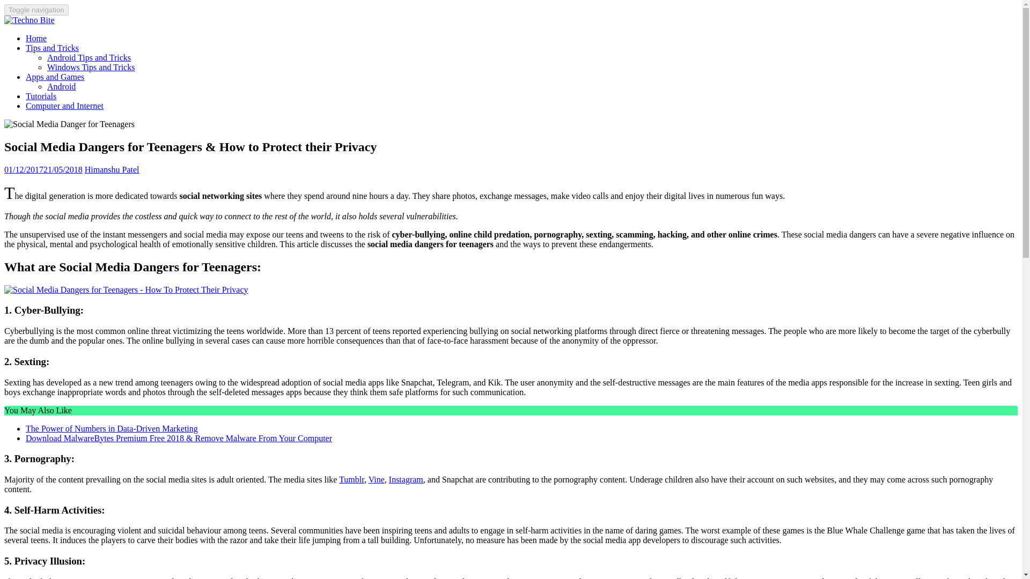  Describe the element at coordinates (91, 66) in the screenshot. I see `Windows Tips and Tricks` at that location.